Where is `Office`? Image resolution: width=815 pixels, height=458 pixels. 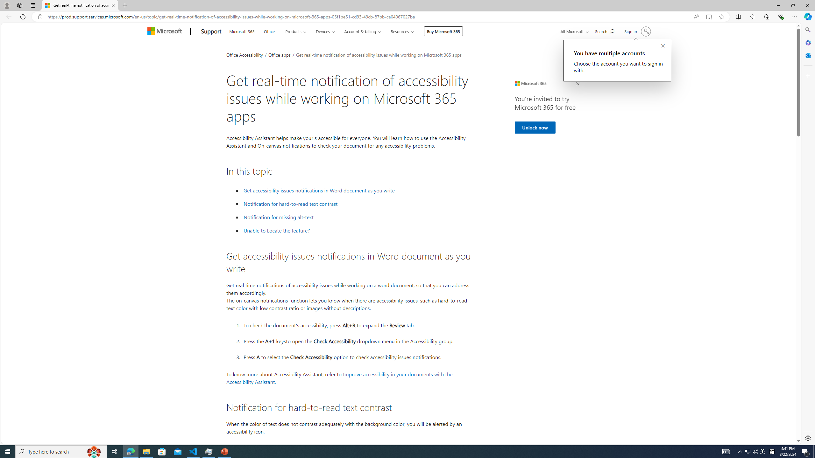 Office is located at coordinates (269, 31).